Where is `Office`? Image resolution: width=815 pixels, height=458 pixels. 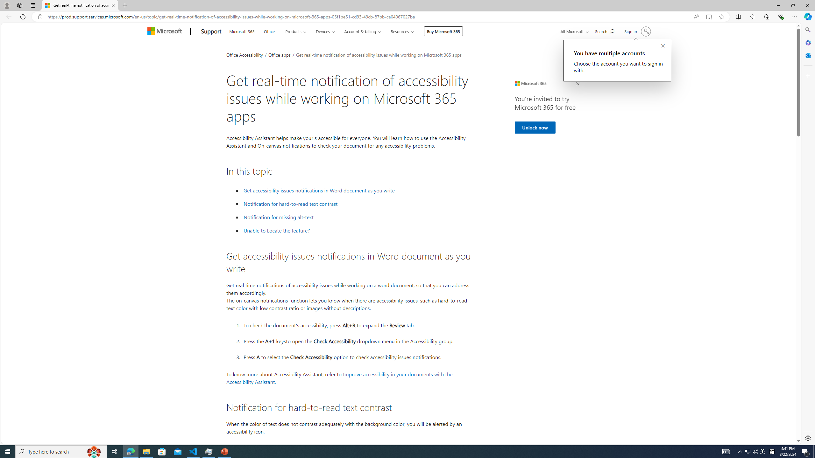 Office is located at coordinates (269, 31).